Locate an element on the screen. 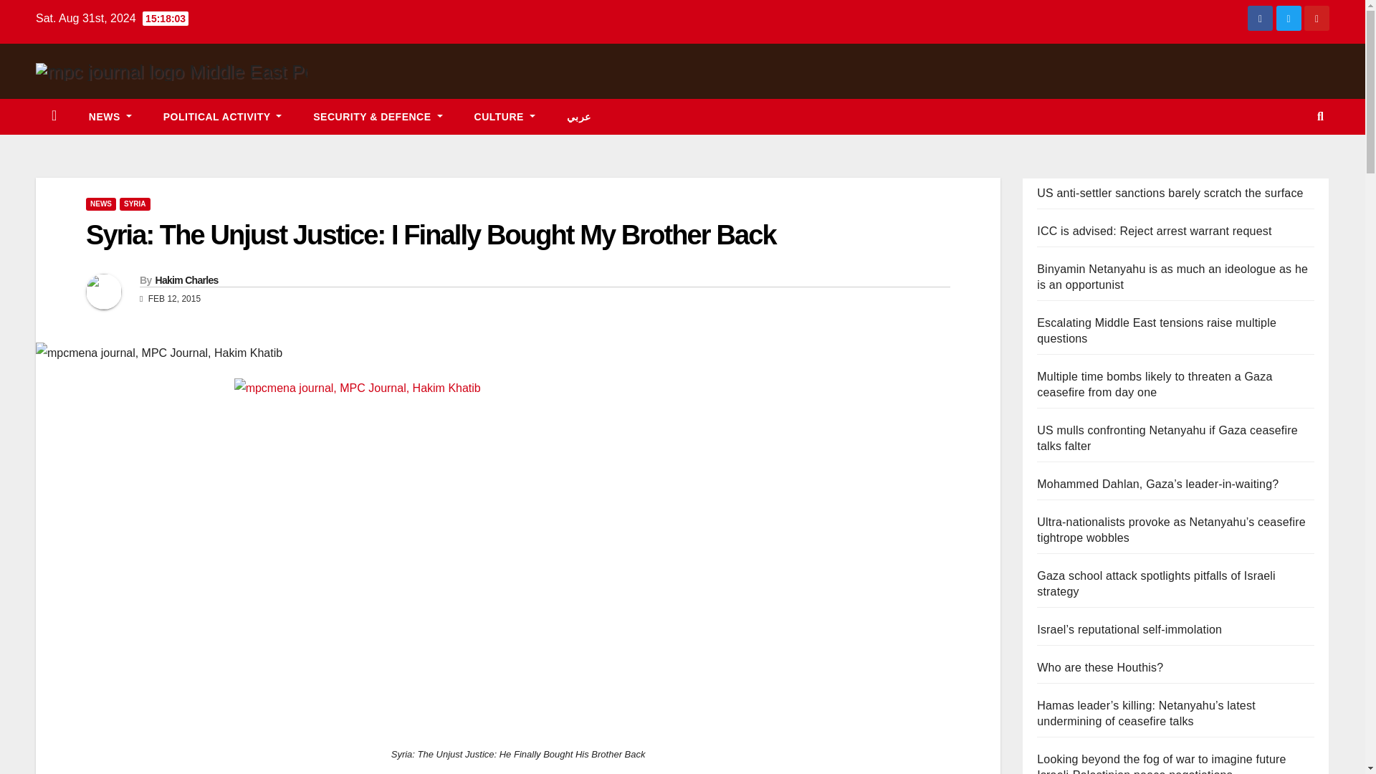 The image size is (1376, 774). Political activity is located at coordinates (222, 116).